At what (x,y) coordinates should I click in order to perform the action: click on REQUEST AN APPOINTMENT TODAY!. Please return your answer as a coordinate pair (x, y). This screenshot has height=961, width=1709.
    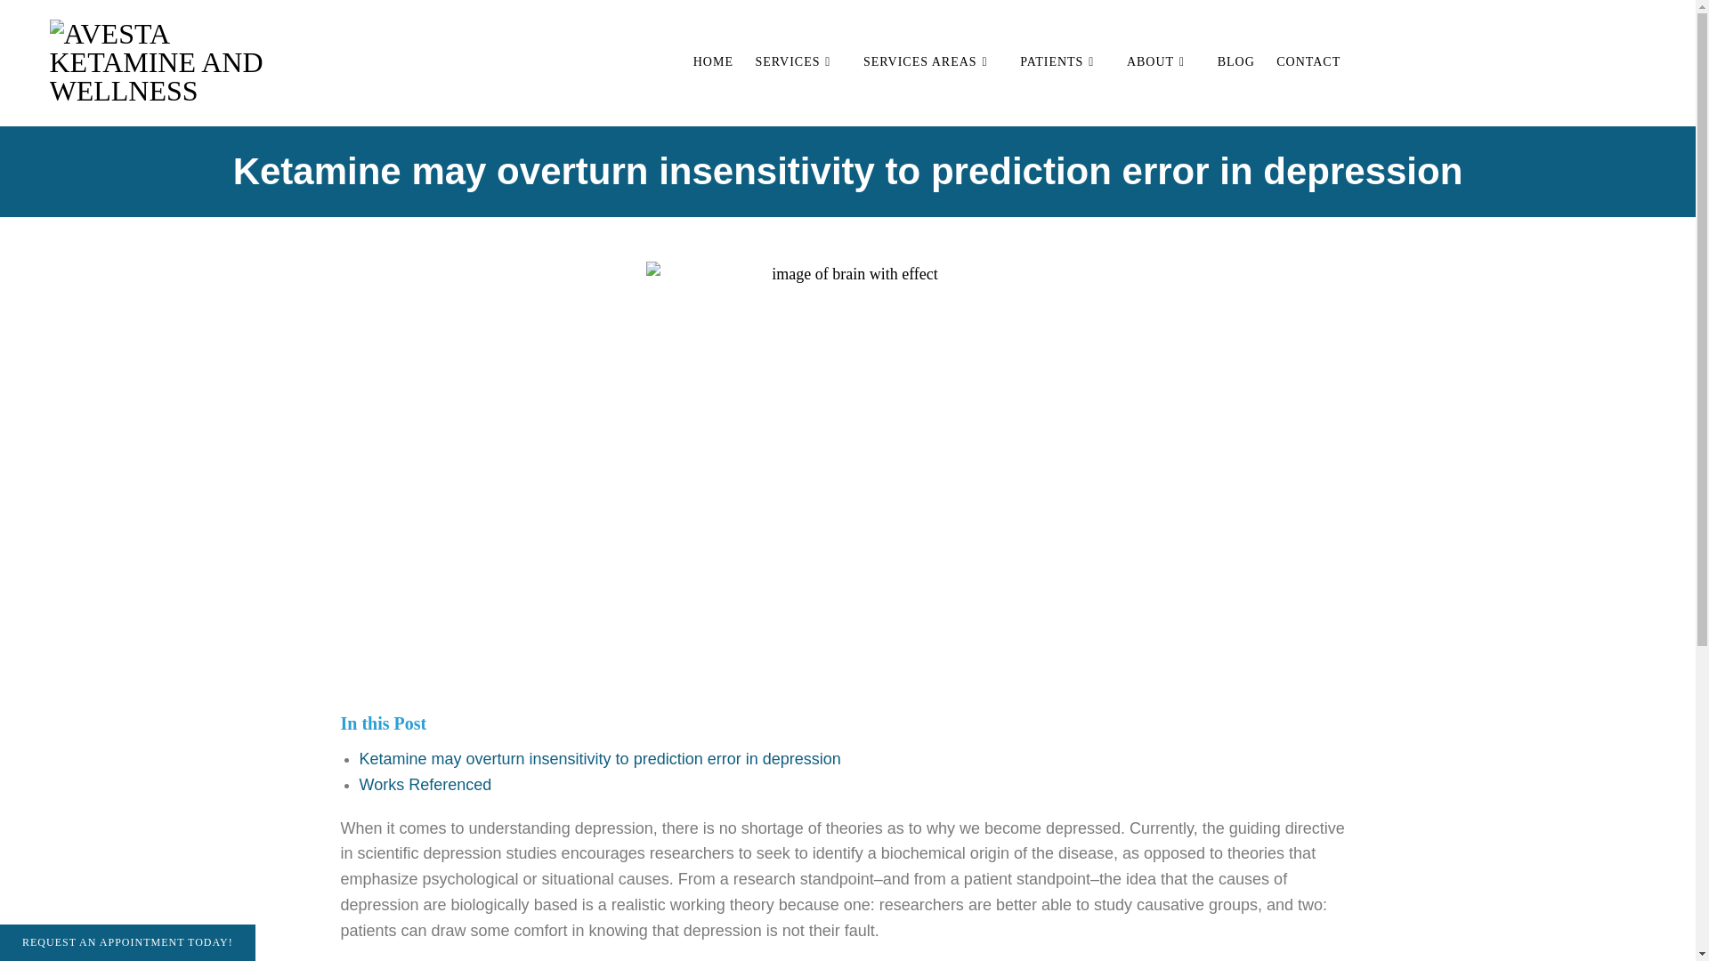
    Looking at the image, I should click on (127, 942).